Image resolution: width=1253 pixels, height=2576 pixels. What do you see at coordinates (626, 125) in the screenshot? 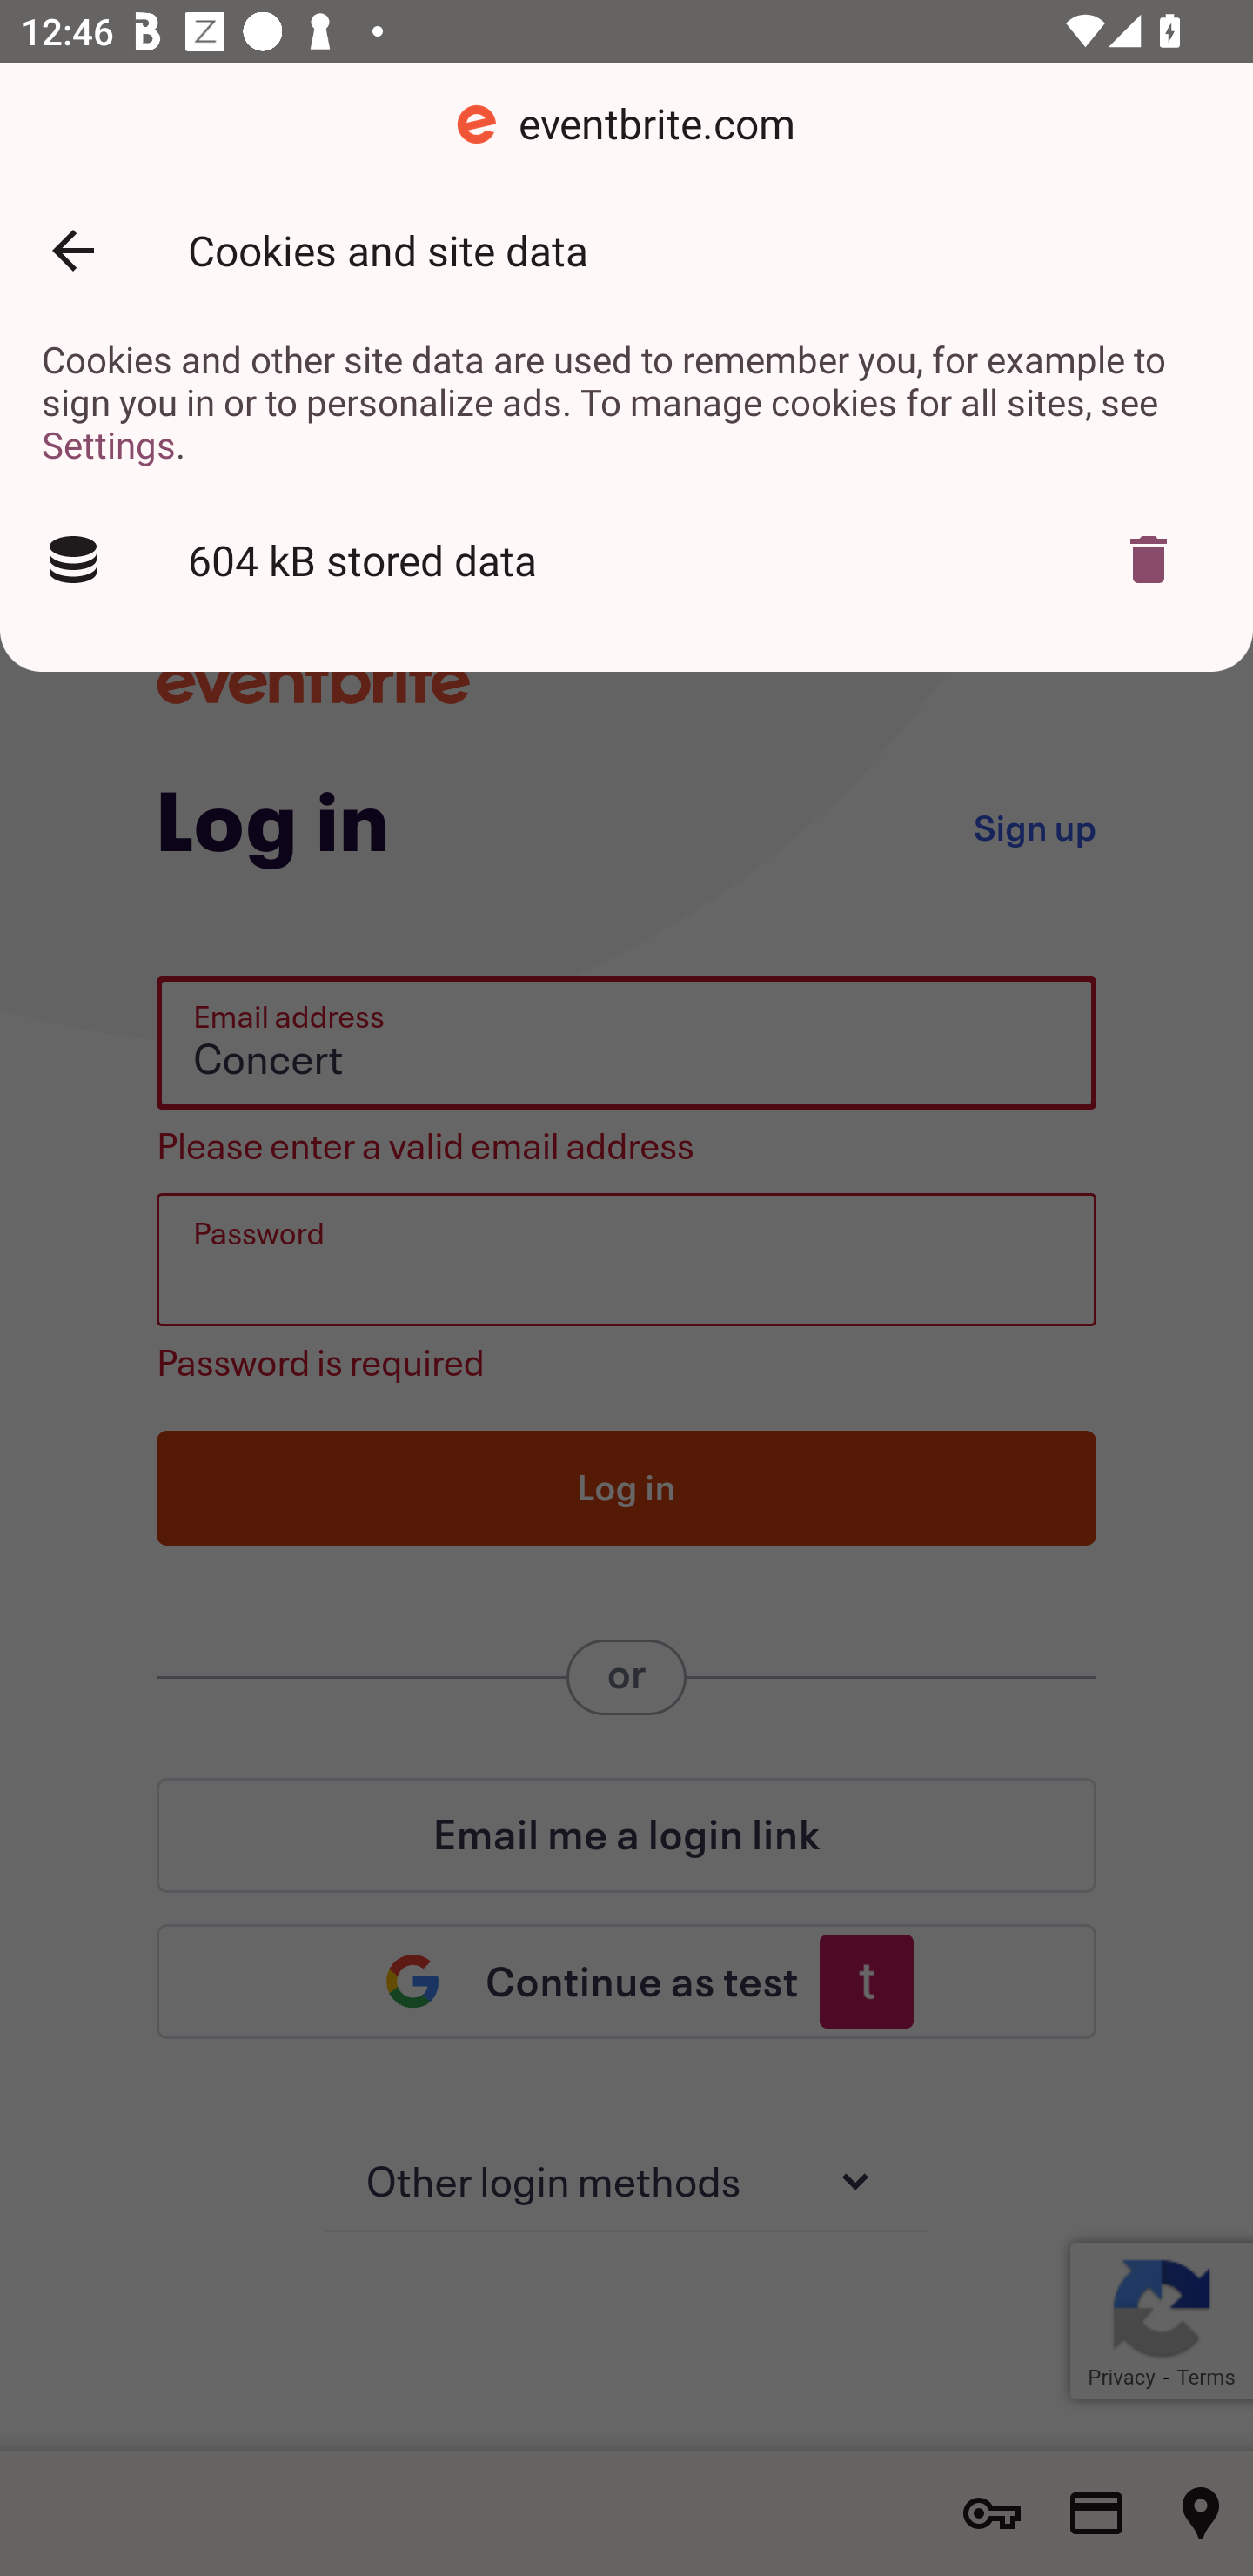
I see `eventbrite.com` at bounding box center [626, 125].